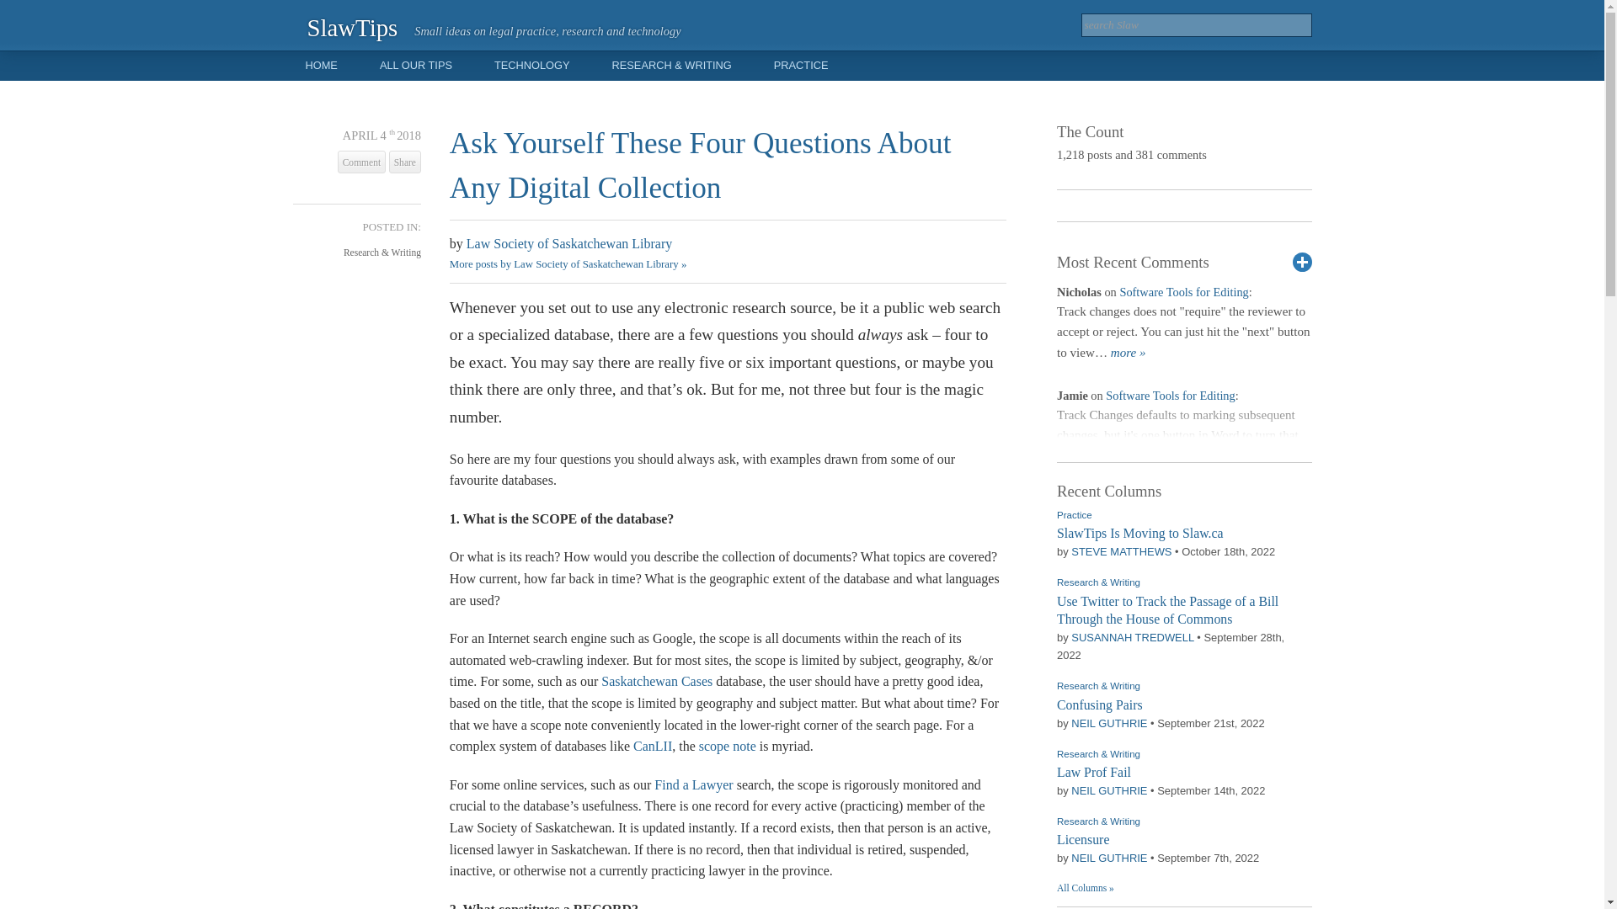  What do you see at coordinates (404, 162) in the screenshot?
I see `Share` at bounding box center [404, 162].